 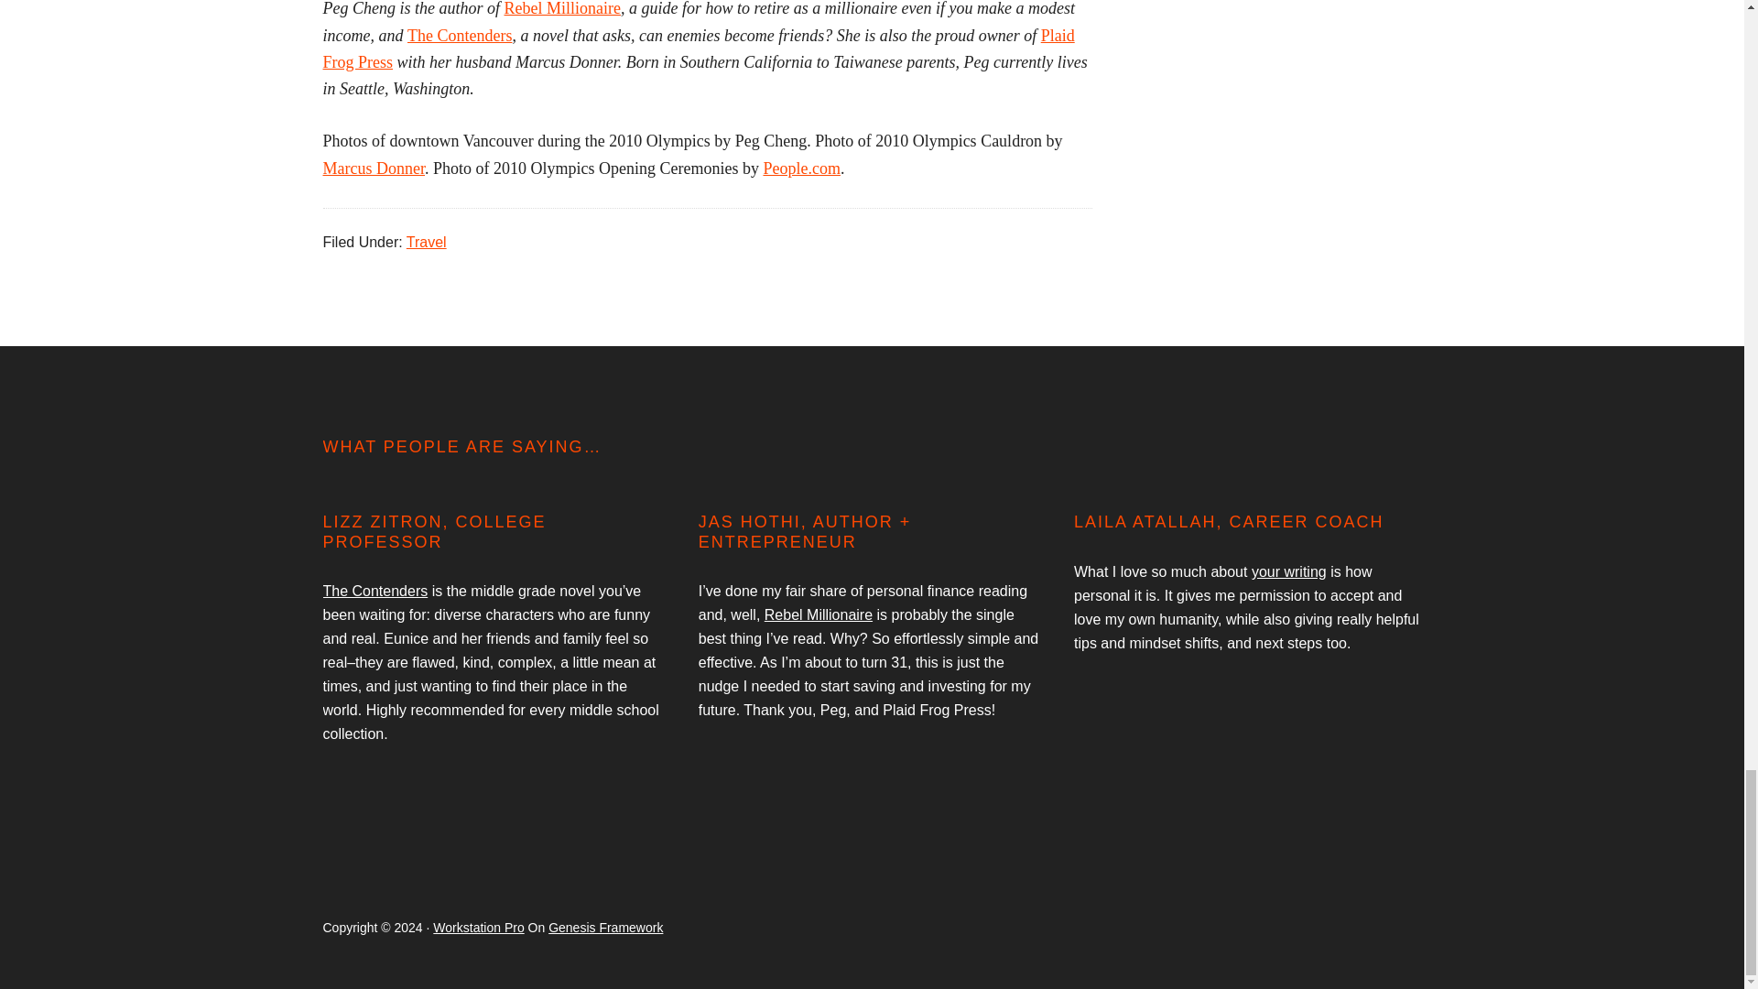 I want to click on Rebel Millionaire, so click(x=561, y=9).